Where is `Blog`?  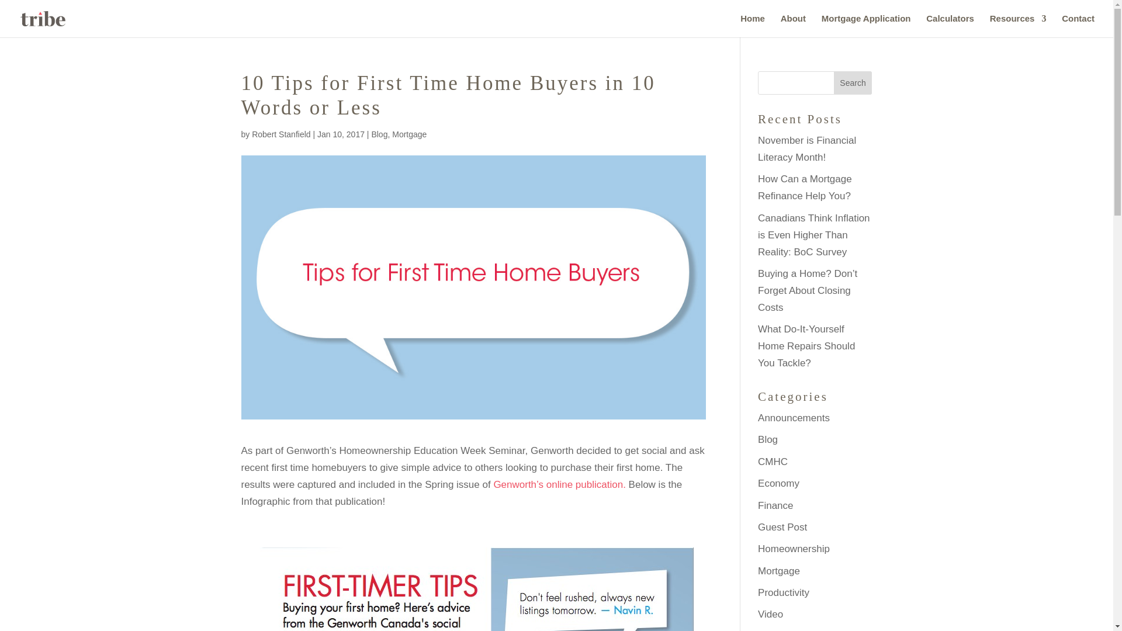 Blog is located at coordinates (768, 439).